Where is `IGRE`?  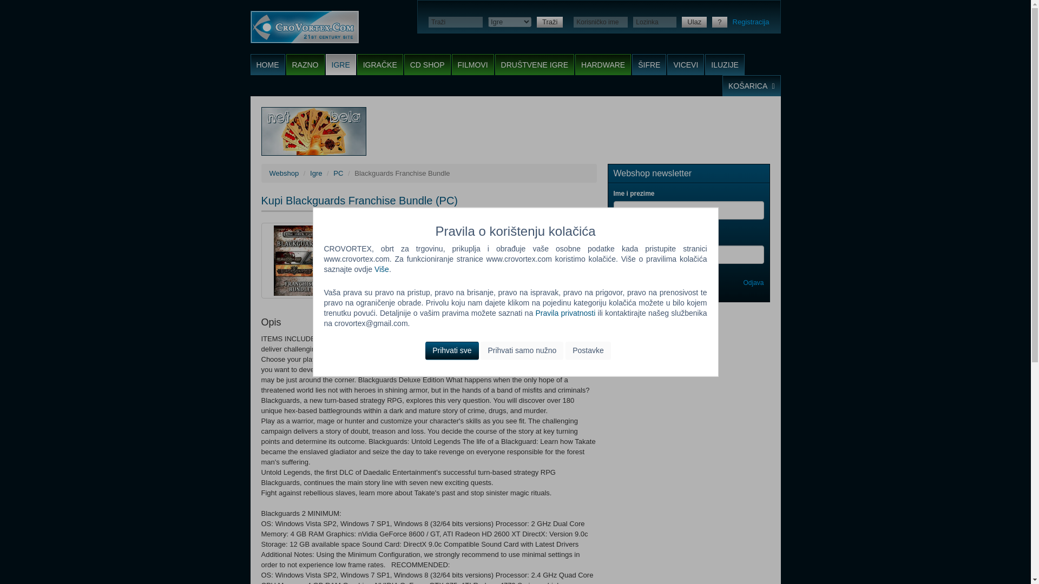
IGRE is located at coordinates (341, 65).